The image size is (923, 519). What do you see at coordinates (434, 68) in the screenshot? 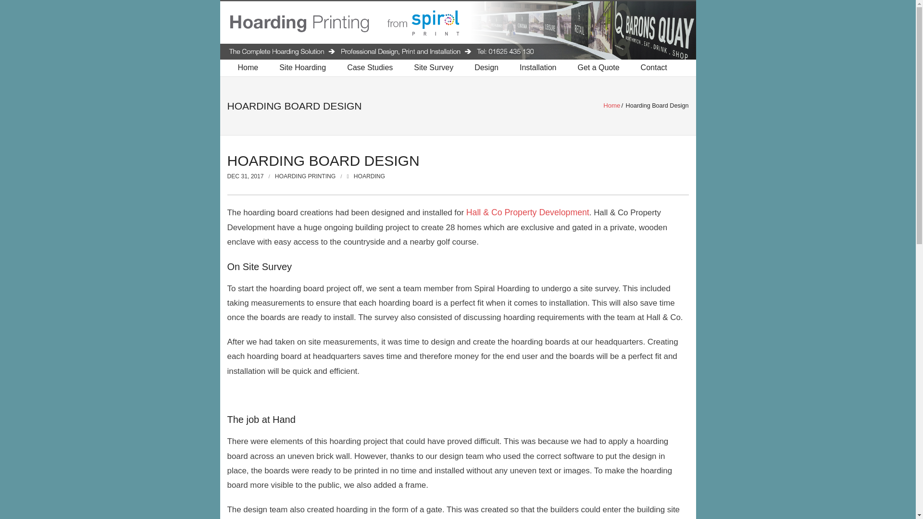
I see `Site Survey` at bounding box center [434, 68].